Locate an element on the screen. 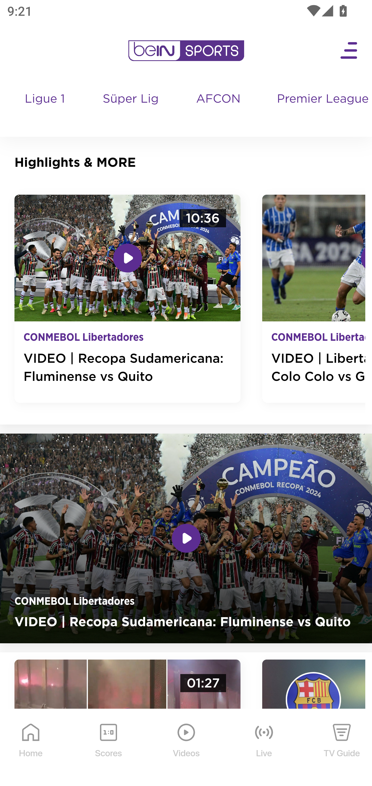 The height and width of the screenshot is (786, 372). Open Menu Icon is located at coordinates (349, 51).